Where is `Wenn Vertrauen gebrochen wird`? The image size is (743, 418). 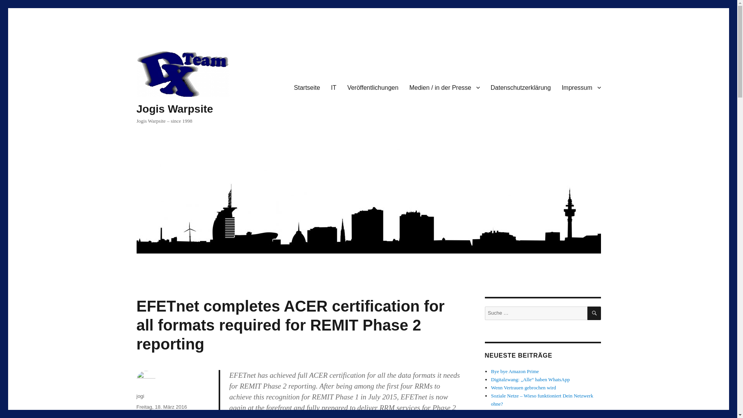 Wenn Vertrauen gebrochen wird is located at coordinates (523, 387).